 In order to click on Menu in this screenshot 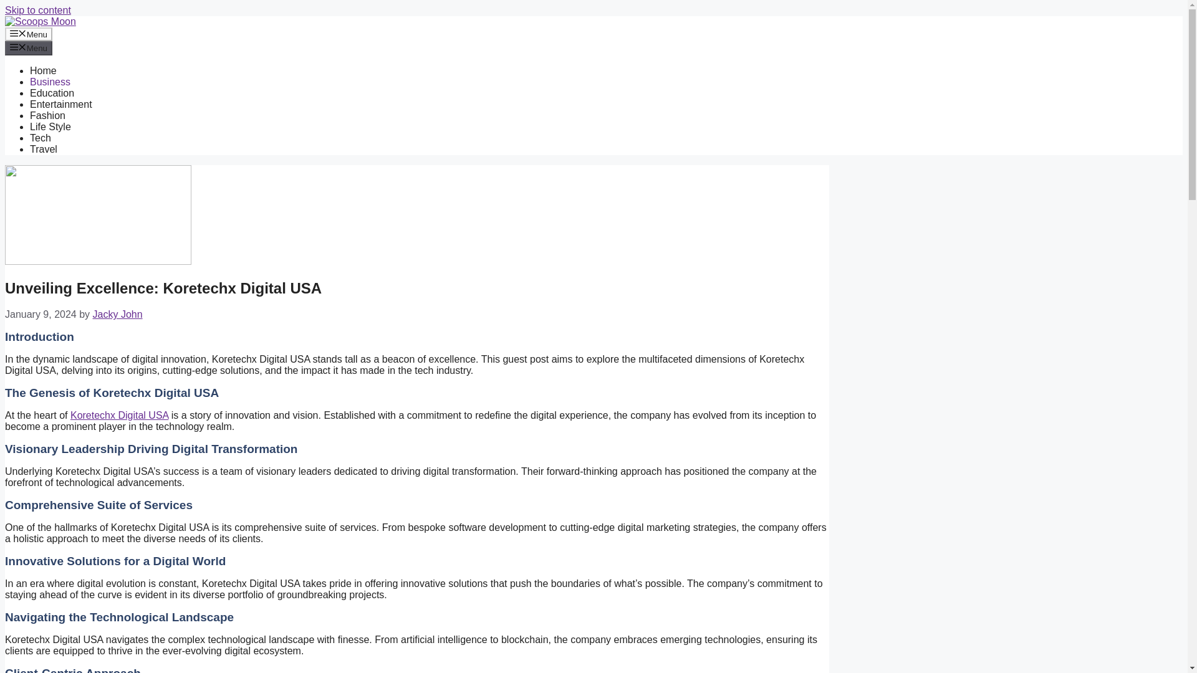, I will do `click(29, 34)`.